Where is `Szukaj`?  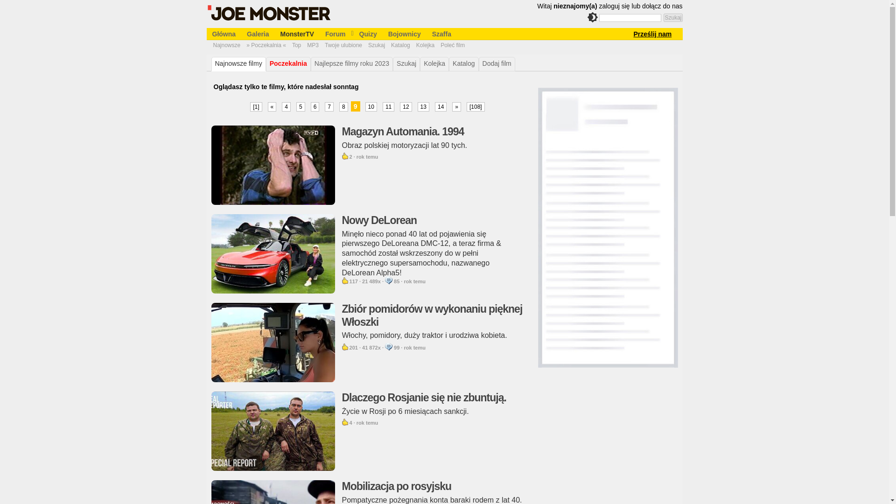 Szukaj is located at coordinates (673, 18).